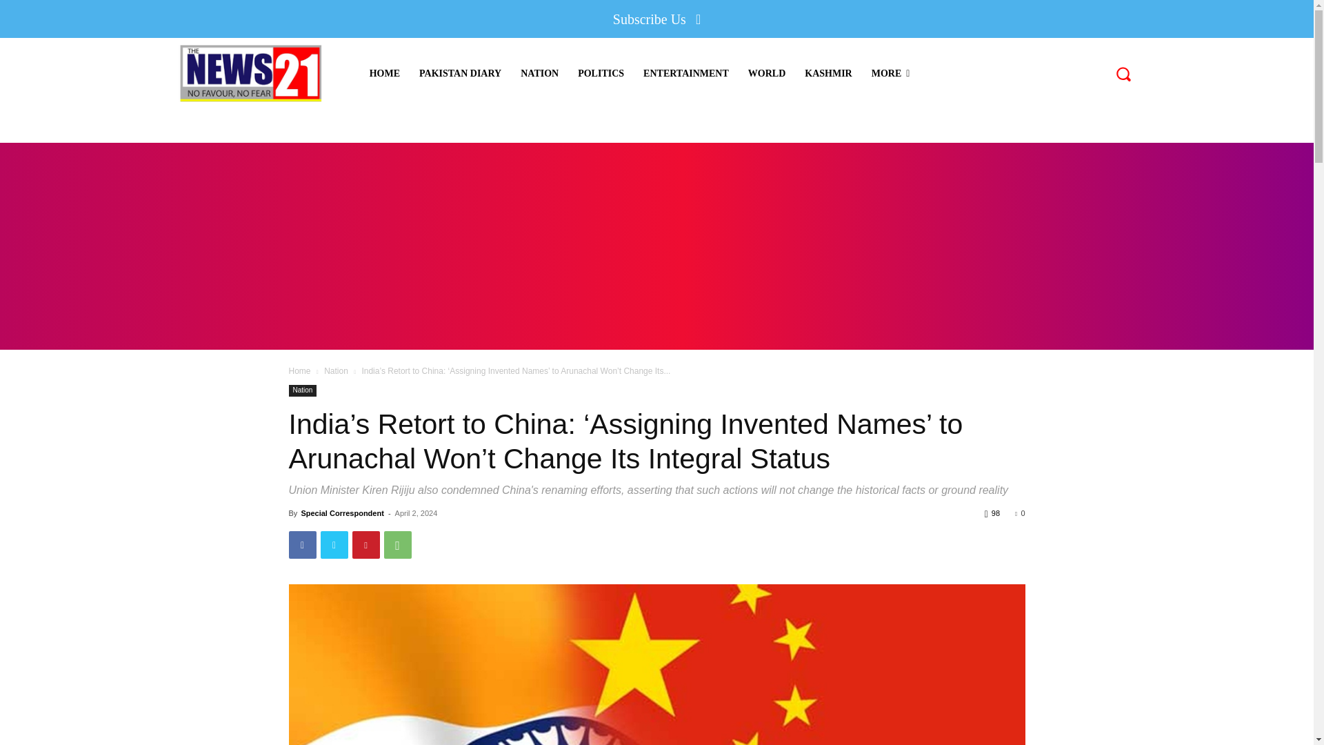  I want to click on Home, so click(299, 371).